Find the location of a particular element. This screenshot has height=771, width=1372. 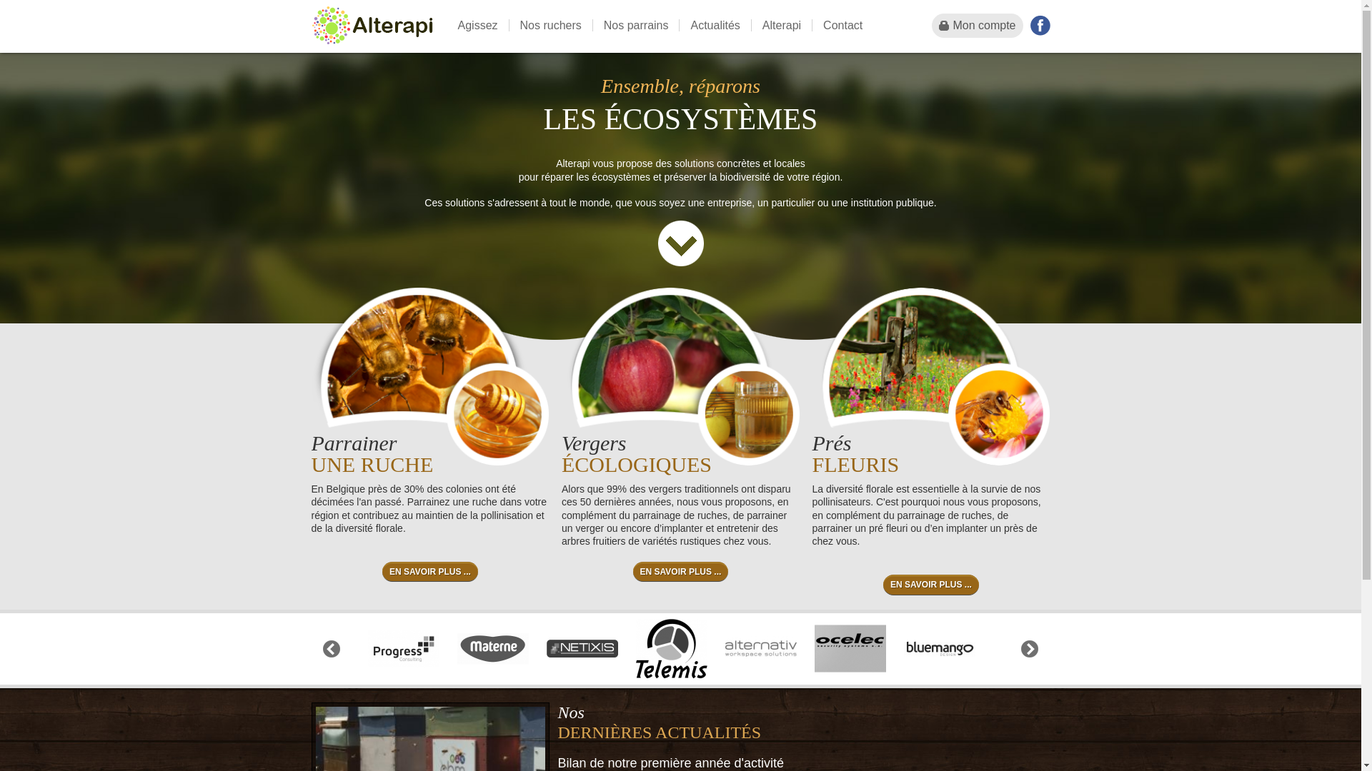

Mon compte is located at coordinates (978, 26).